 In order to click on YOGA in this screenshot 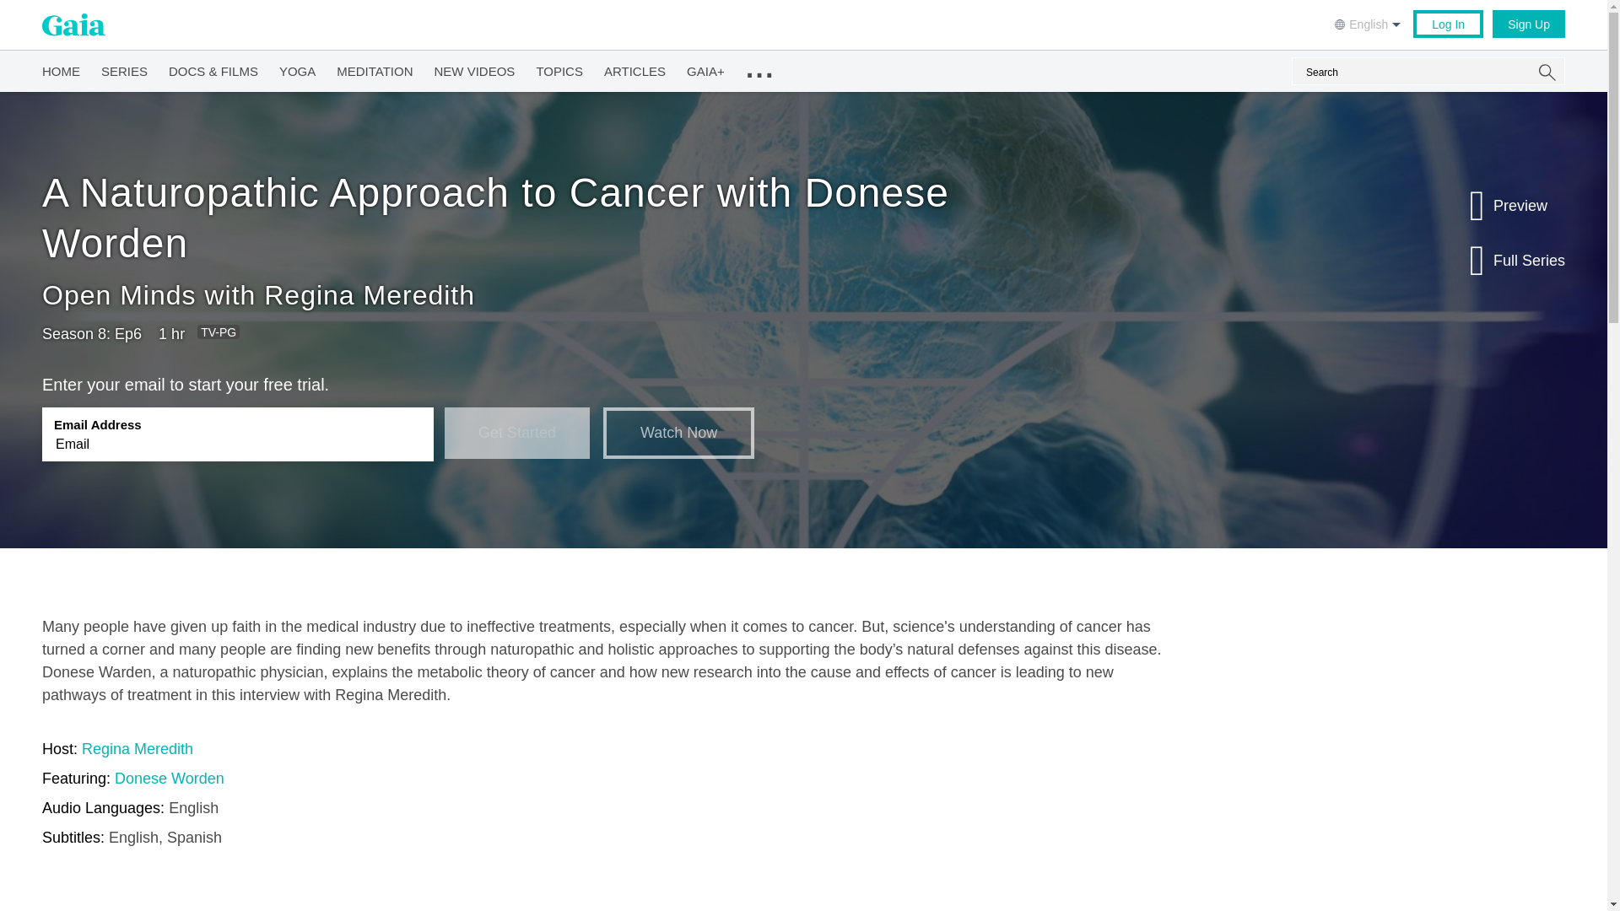, I will do `click(297, 68)`.